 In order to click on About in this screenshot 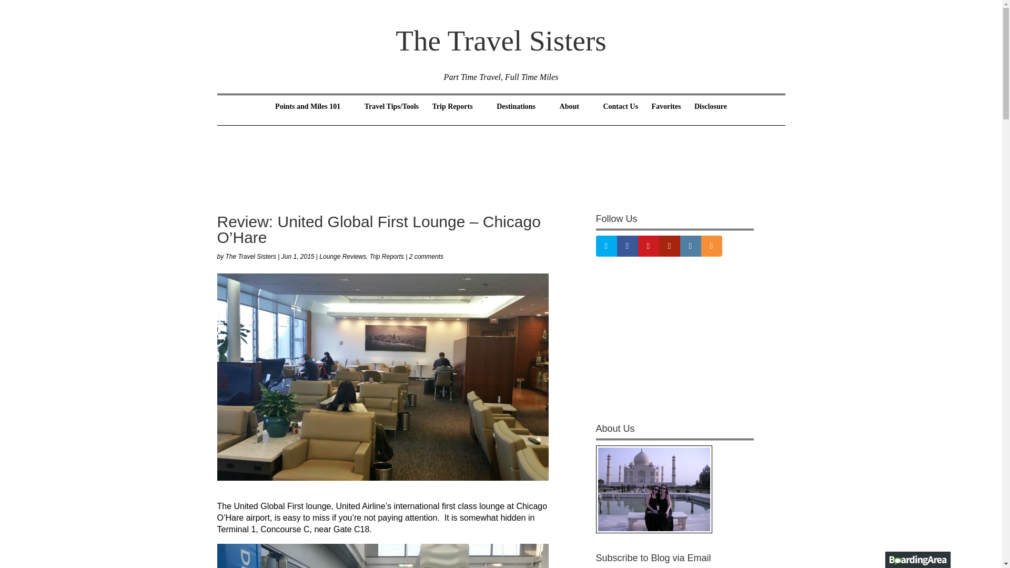, I will do `click(574, 114)`.